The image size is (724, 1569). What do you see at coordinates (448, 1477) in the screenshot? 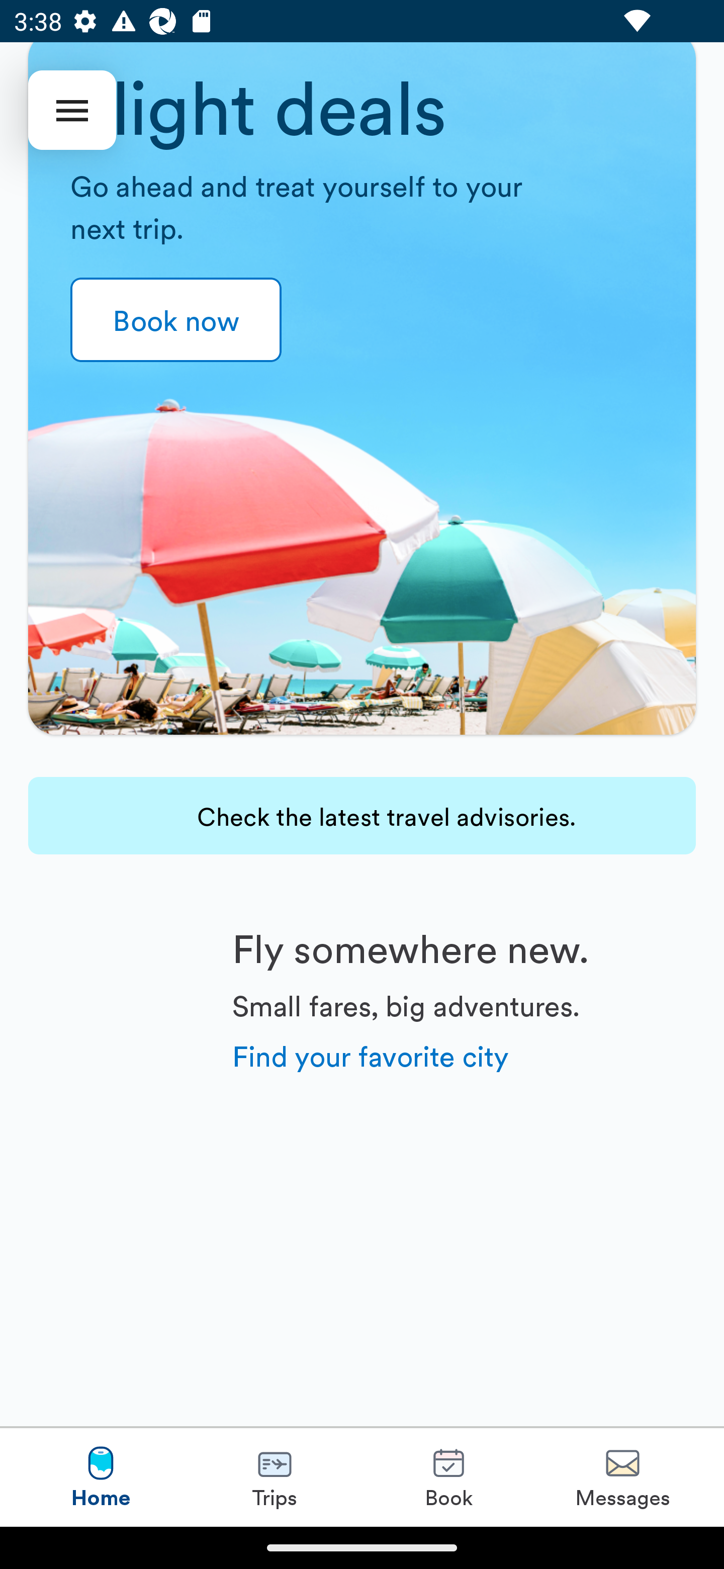
I see `Book` at bounding box center [448, 1477].